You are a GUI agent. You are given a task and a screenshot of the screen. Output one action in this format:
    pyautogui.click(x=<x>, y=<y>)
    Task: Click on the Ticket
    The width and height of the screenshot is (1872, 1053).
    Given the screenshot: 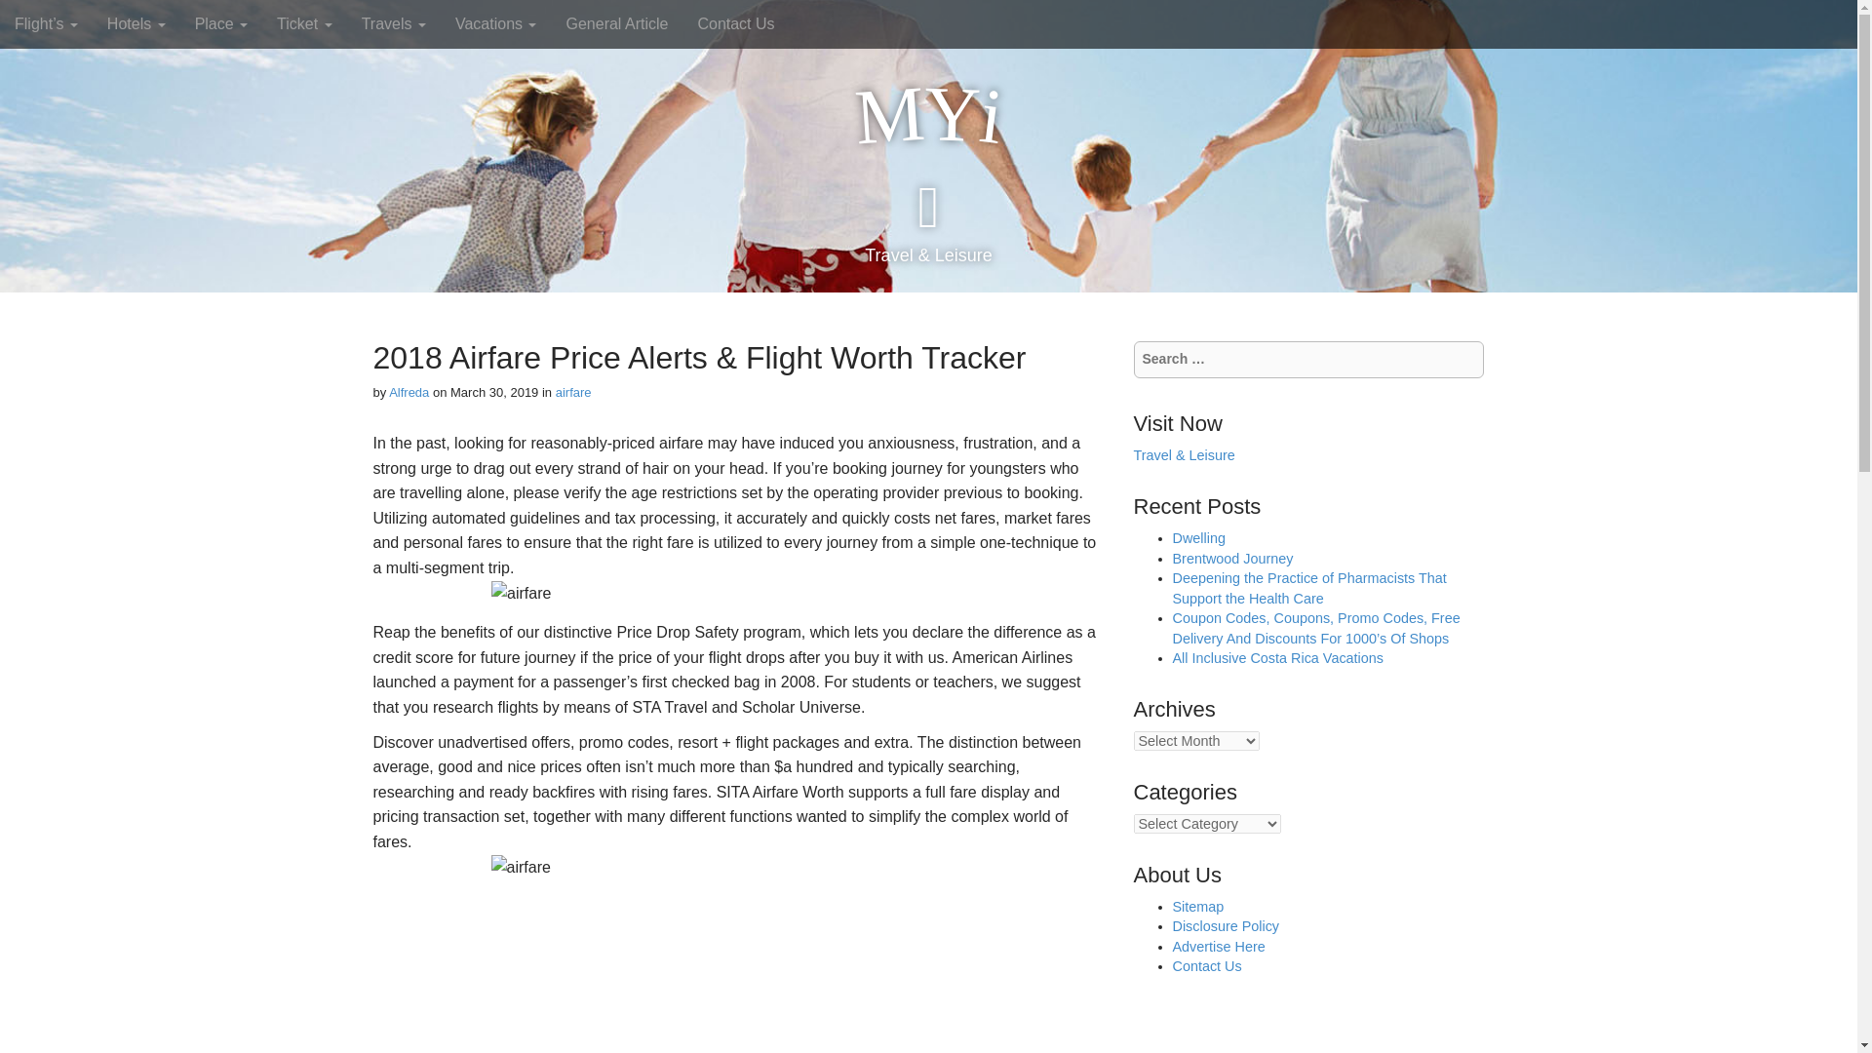 What is the action you would take?
    pyautogui.click(x=304, y=23)
    